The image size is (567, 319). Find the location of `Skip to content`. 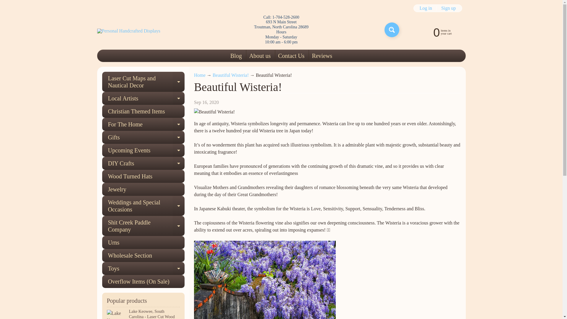

Skip to content is located at coordinates (426, 8).